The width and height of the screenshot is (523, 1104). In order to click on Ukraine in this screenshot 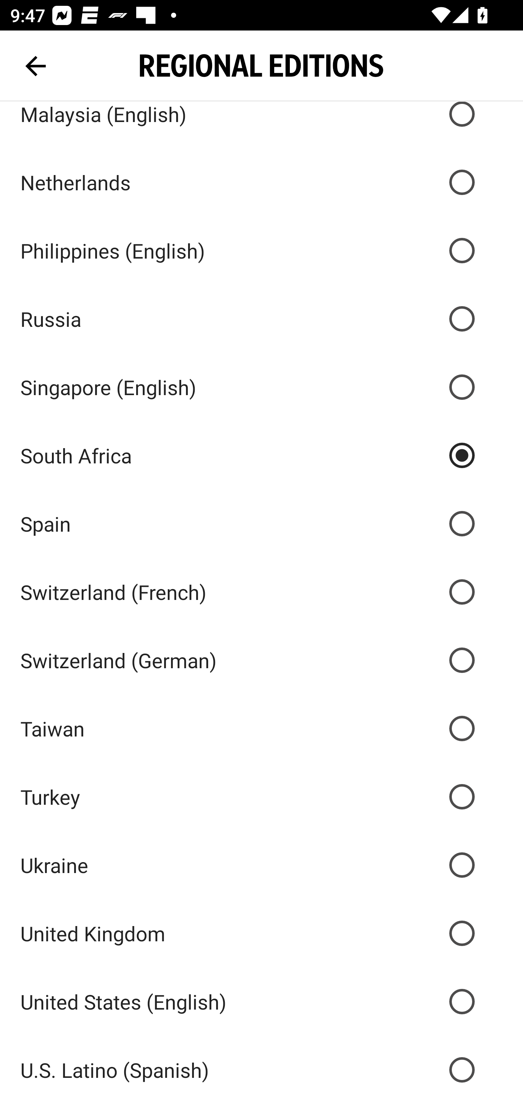, I will do `click(261, 865)`.